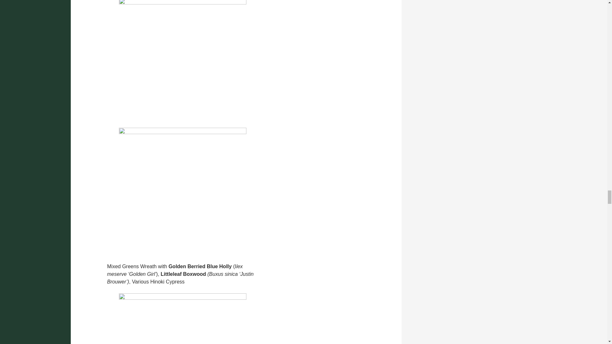 This screenshot has width=612, height=344. Describe the element at coordinates (182, 191) in the screenshot. I see `wreath.3.detail400` at that location.